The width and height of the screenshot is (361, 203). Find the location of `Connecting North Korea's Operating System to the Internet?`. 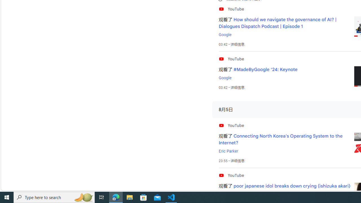

Connecting North Korea's Operating System to the Internet? is located at coordinates (280, 139).